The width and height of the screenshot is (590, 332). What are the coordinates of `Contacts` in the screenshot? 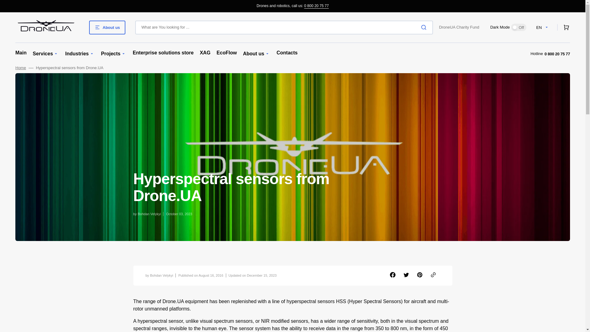 It's located at (287, 53).